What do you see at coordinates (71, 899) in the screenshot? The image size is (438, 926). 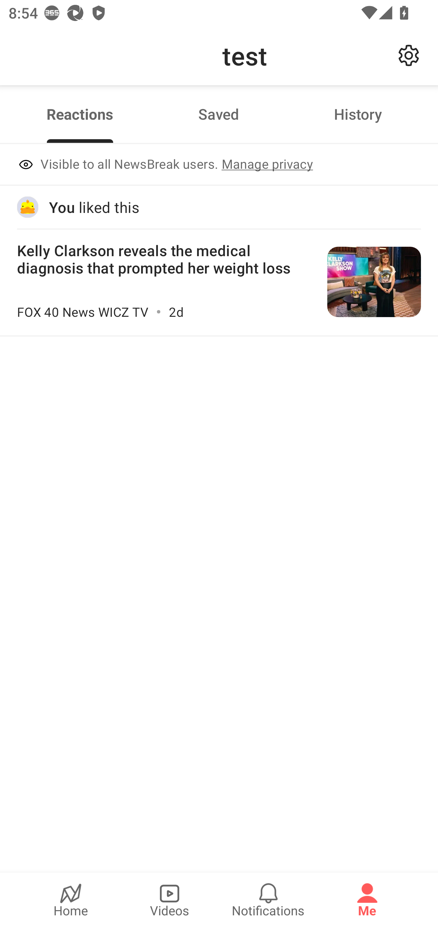 I see `Home` at bounding box center [71, 899].